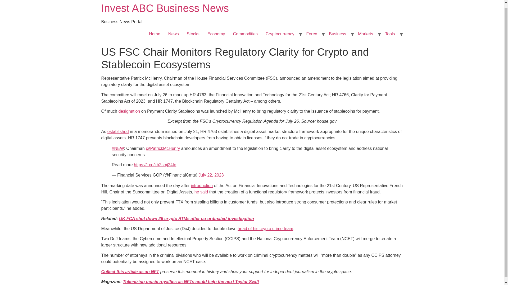 Image resolution: width=508 pixels, height=285 pixels. Describe the element at coordinates (365, 34) in the screenshot. I see `Markets` at that location.